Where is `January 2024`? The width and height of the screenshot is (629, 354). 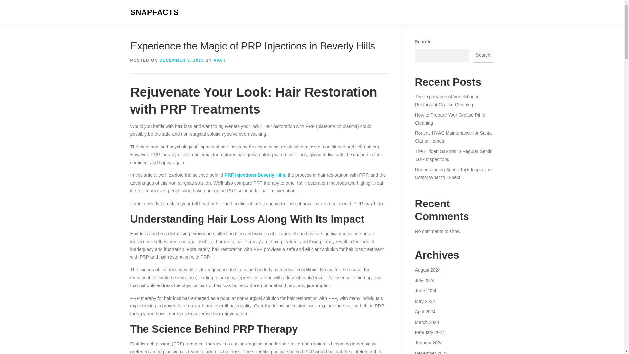 January 2024 is located at coordinates (429, 343).